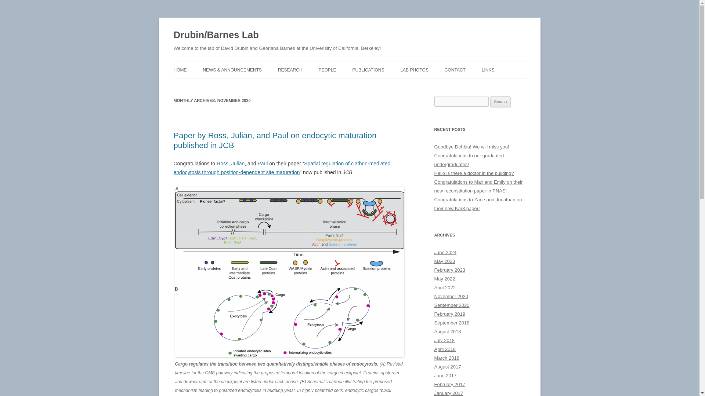 The height and width of the screenshot is (396, 705). What do you see at coordinates (290, 70) in the screenshot?
I see `RESEARCH` at bounding box center [290, 70].